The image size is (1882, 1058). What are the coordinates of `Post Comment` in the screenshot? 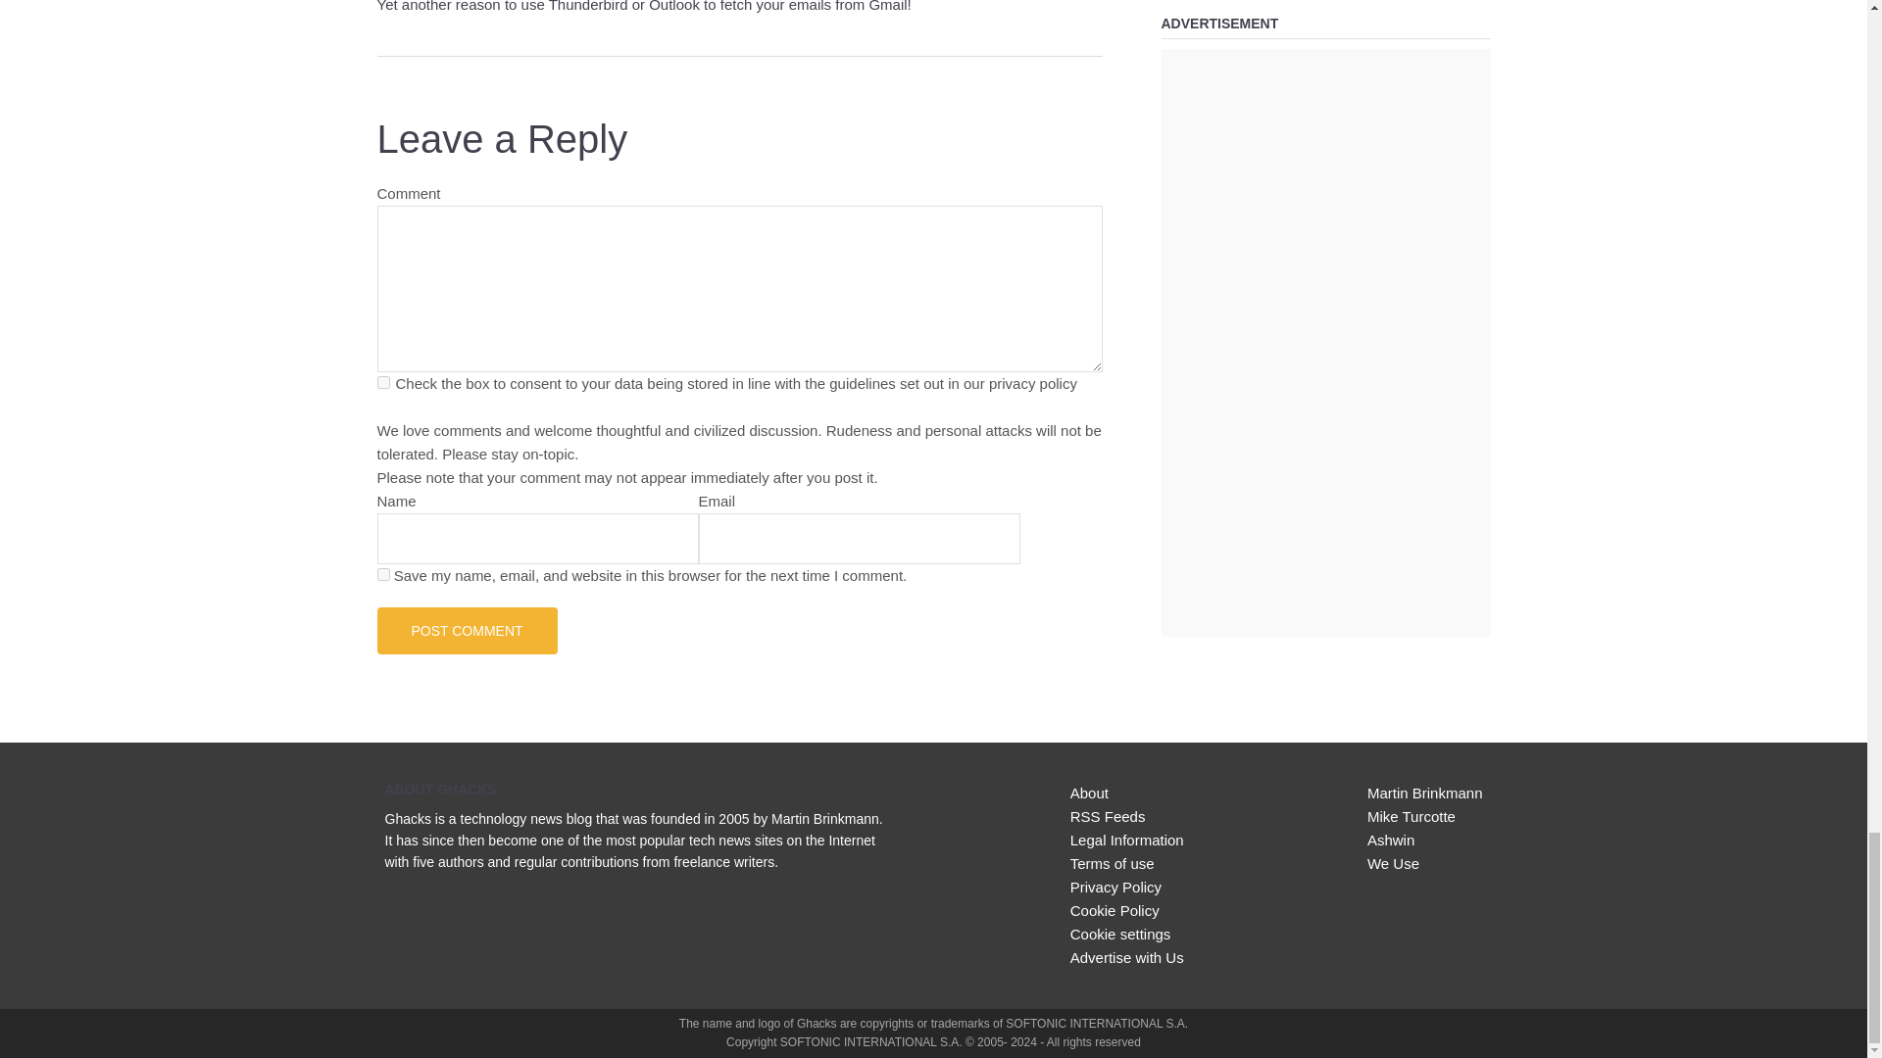 It's located at (467, 631).